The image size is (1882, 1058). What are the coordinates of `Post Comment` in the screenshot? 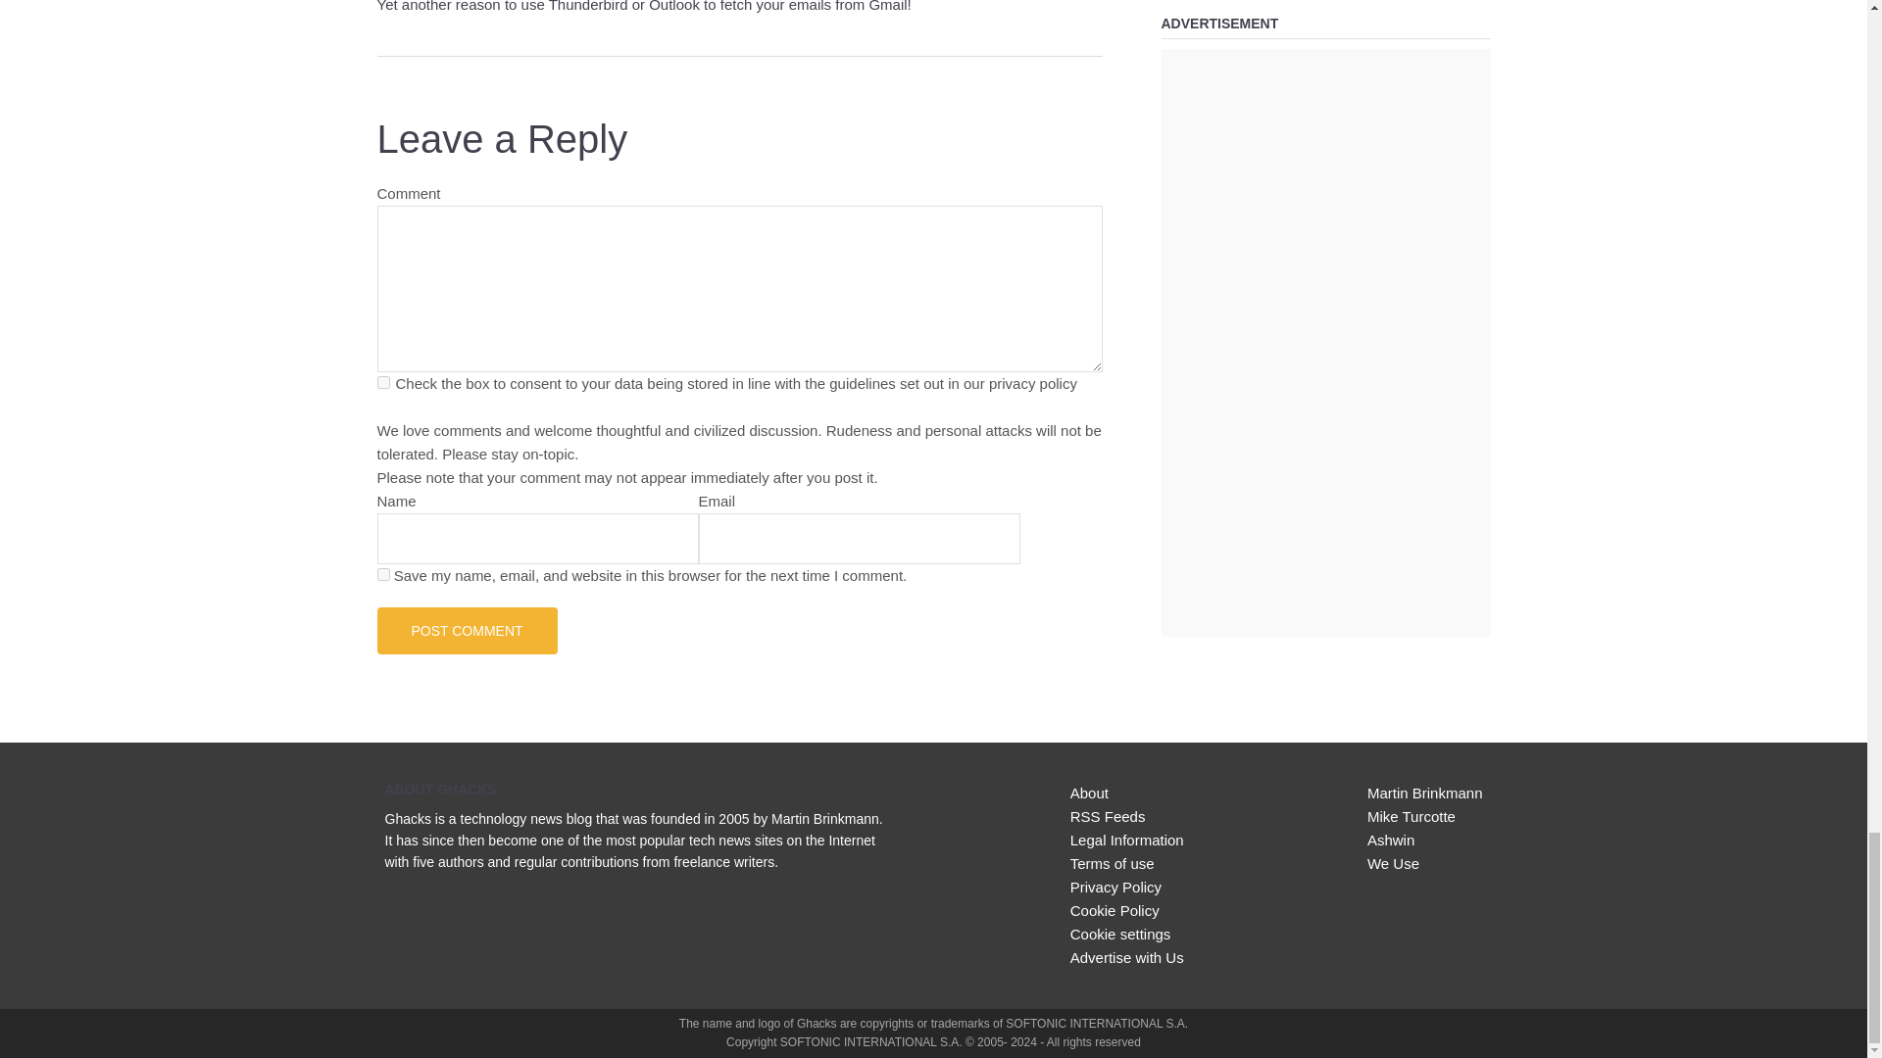 It's located at (467, 631).